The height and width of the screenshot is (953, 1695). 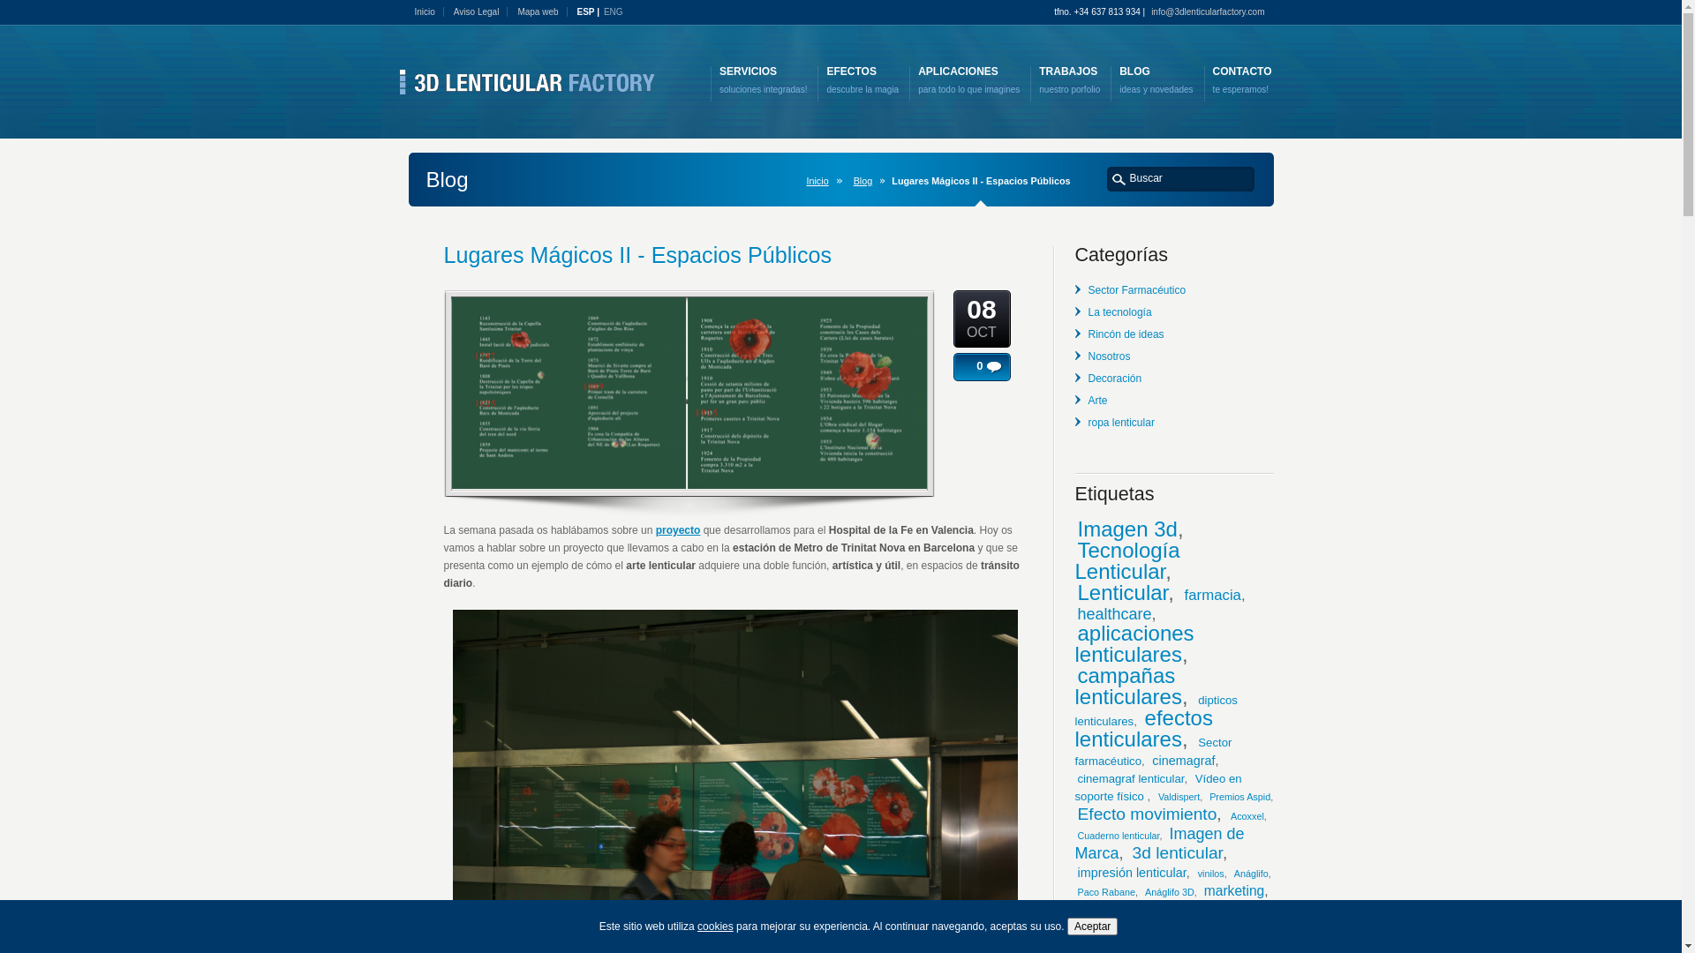 What do you see at coordinates (1114, 614) in the screenshot?
I see `healthcare` at bounding box center [1114, 614].